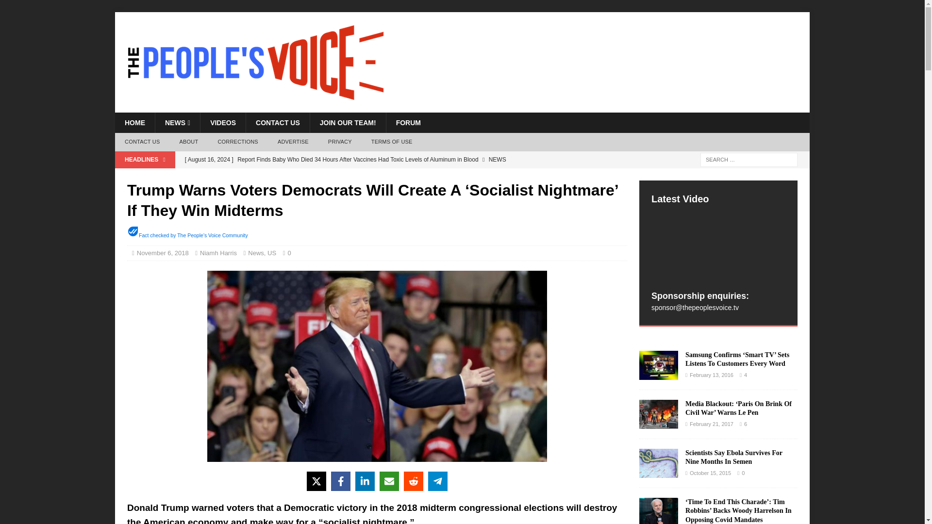  Describe the element at coordinates (340, 142) in the screenshot. I see `PRIVACY` at that location.